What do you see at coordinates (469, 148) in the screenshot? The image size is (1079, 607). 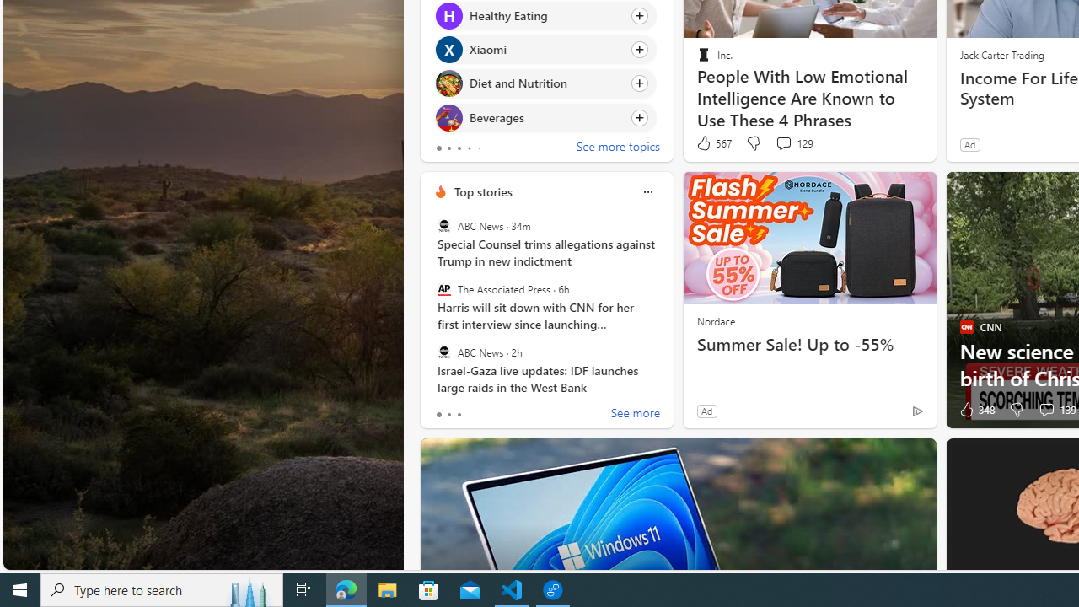 I see `tab-3` at bounding box center [469, 148].